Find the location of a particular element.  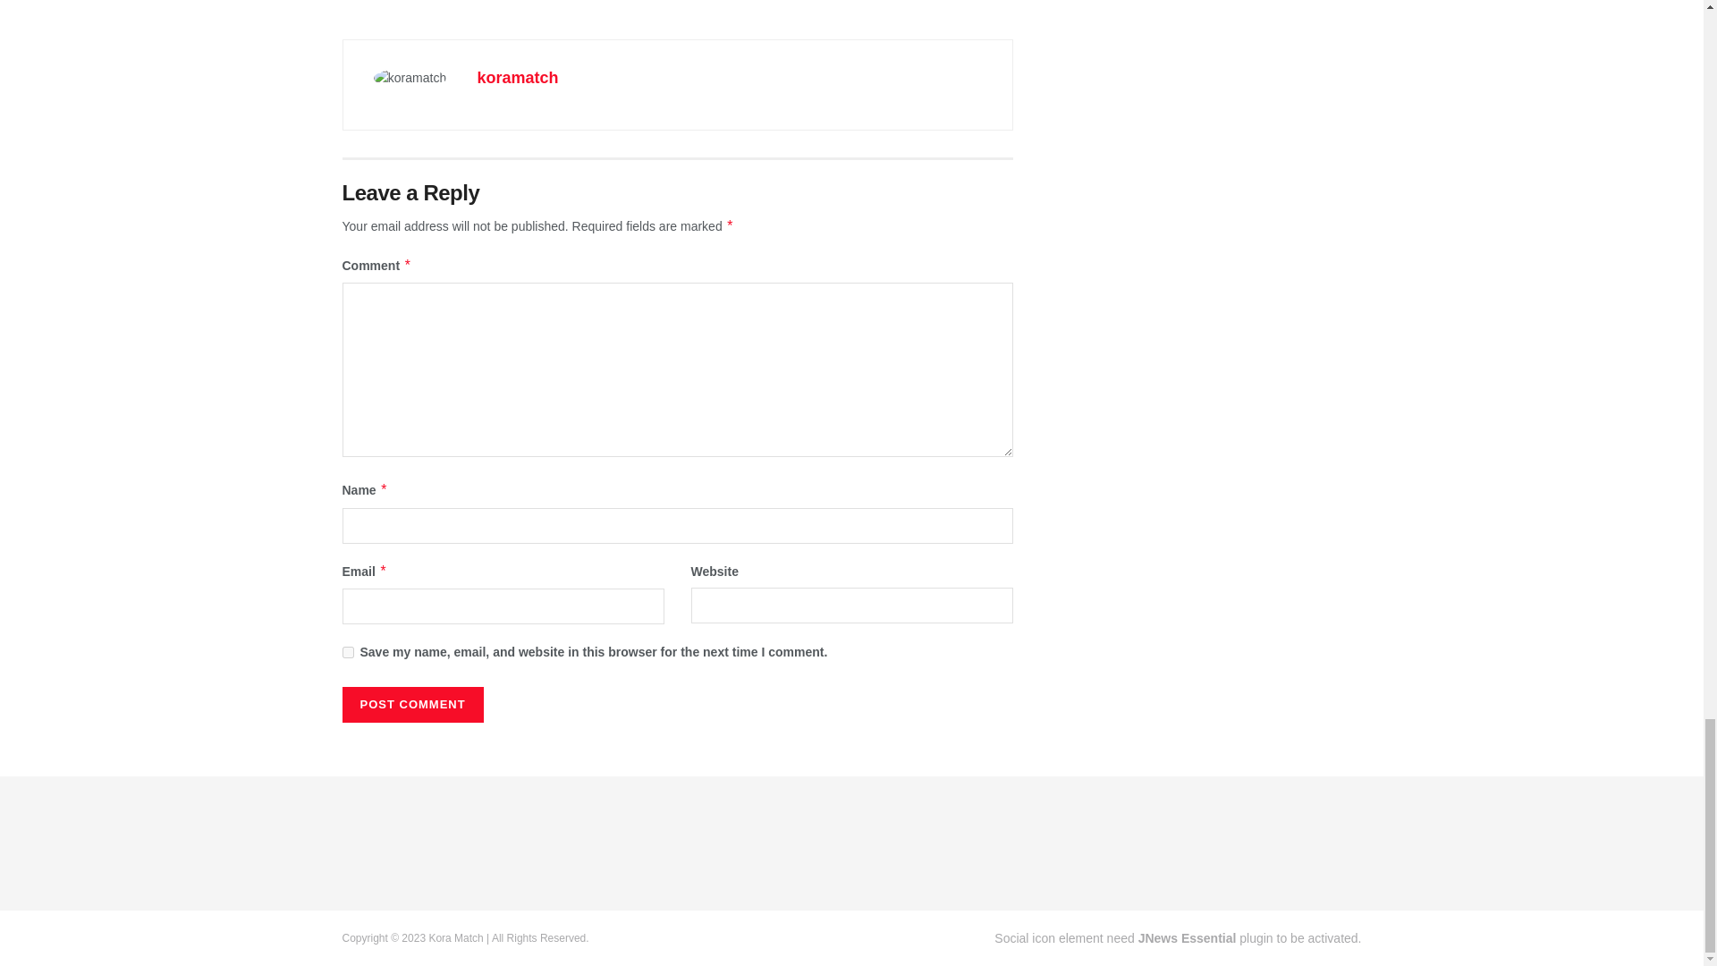

Post Comment is located at coordinates (411, 704).